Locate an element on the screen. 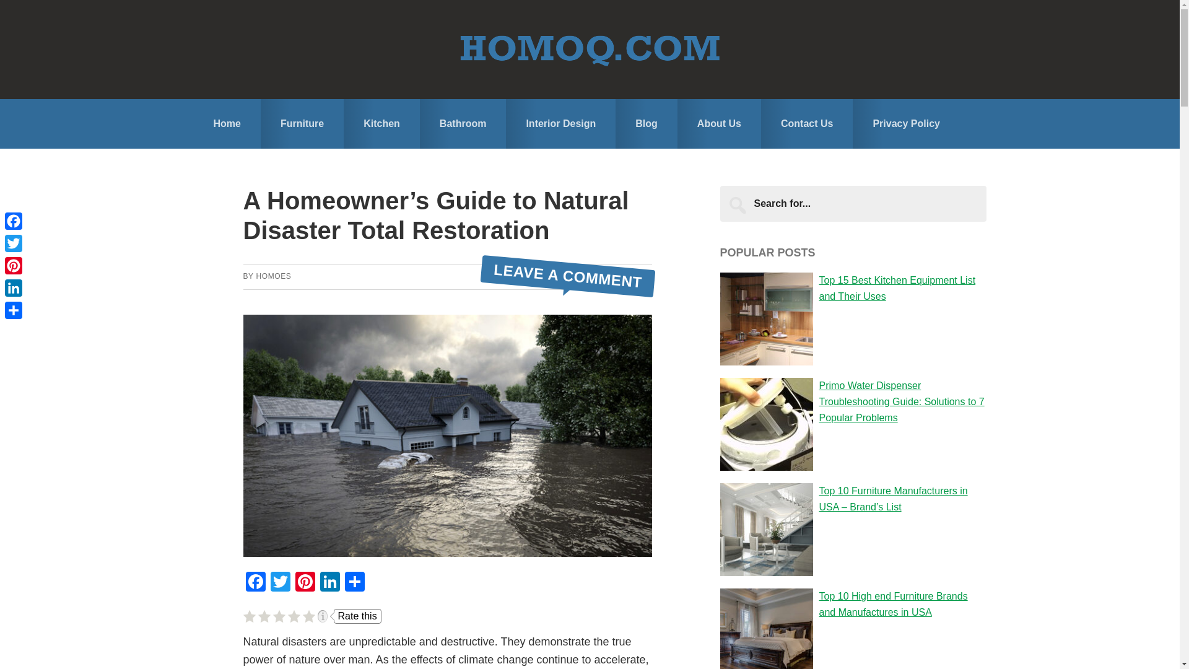  Twitter is located at coordinates (14, 243).